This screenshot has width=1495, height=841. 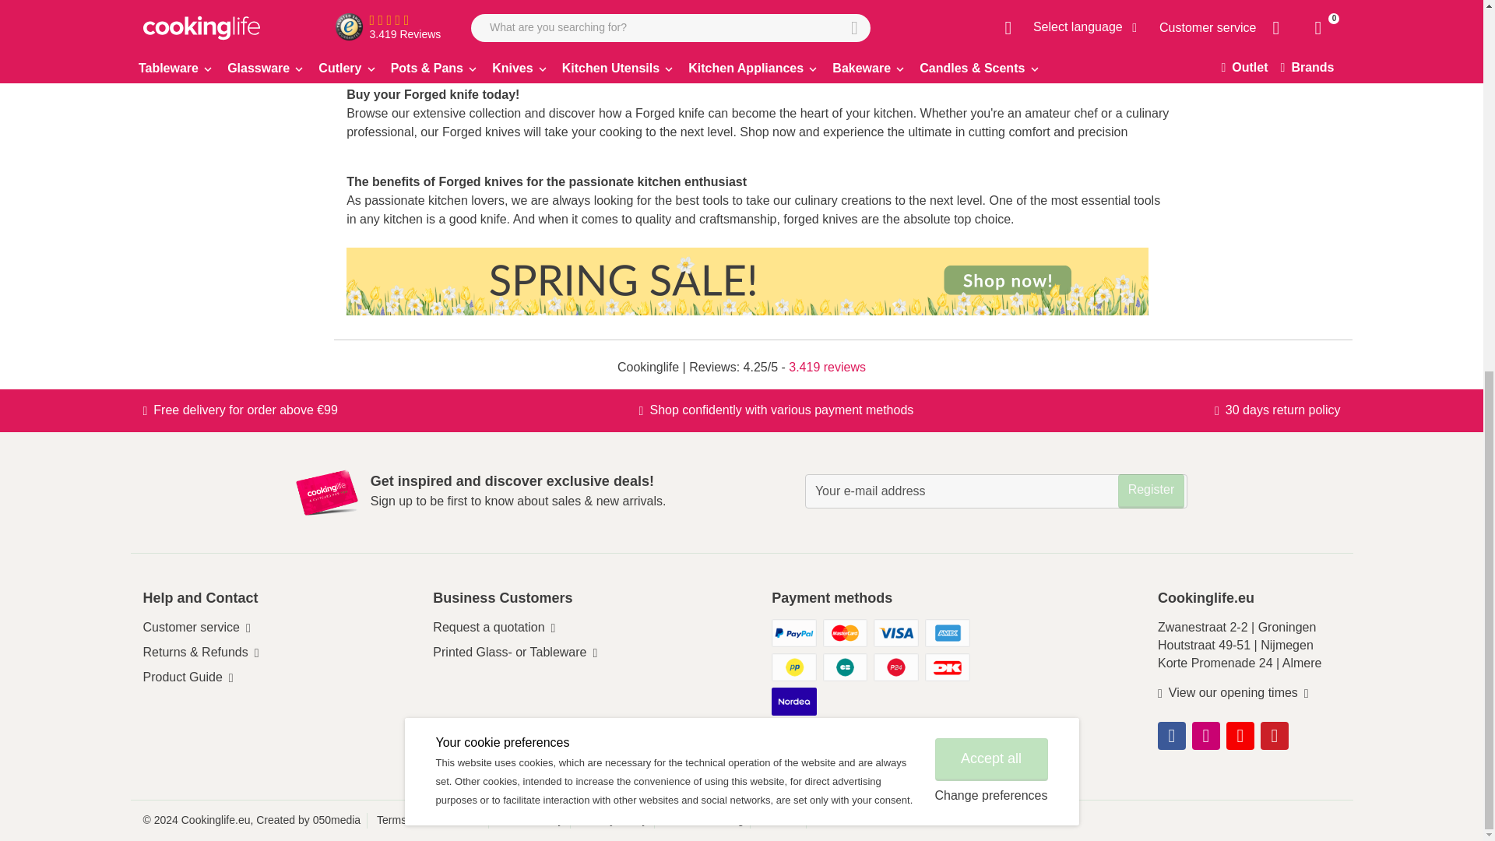 I want to click on Kookwinkel Nijmegen, so click(x=1235, y=645).